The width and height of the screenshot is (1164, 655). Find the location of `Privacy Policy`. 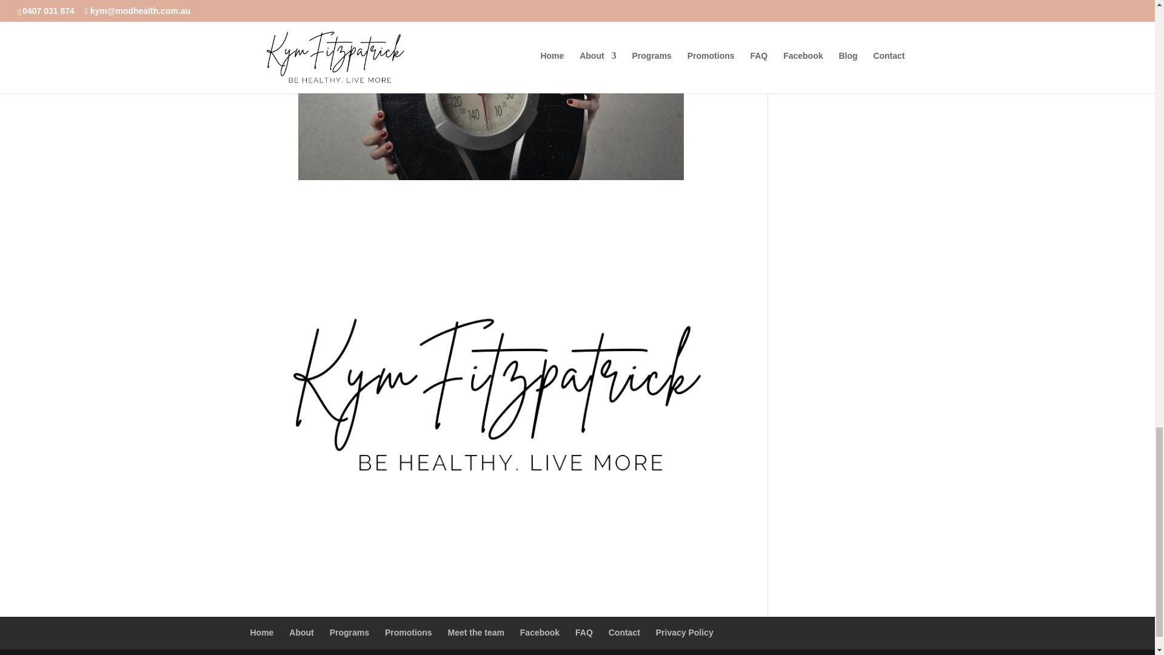

Privacy Policy is located at coordinates (684, 632).